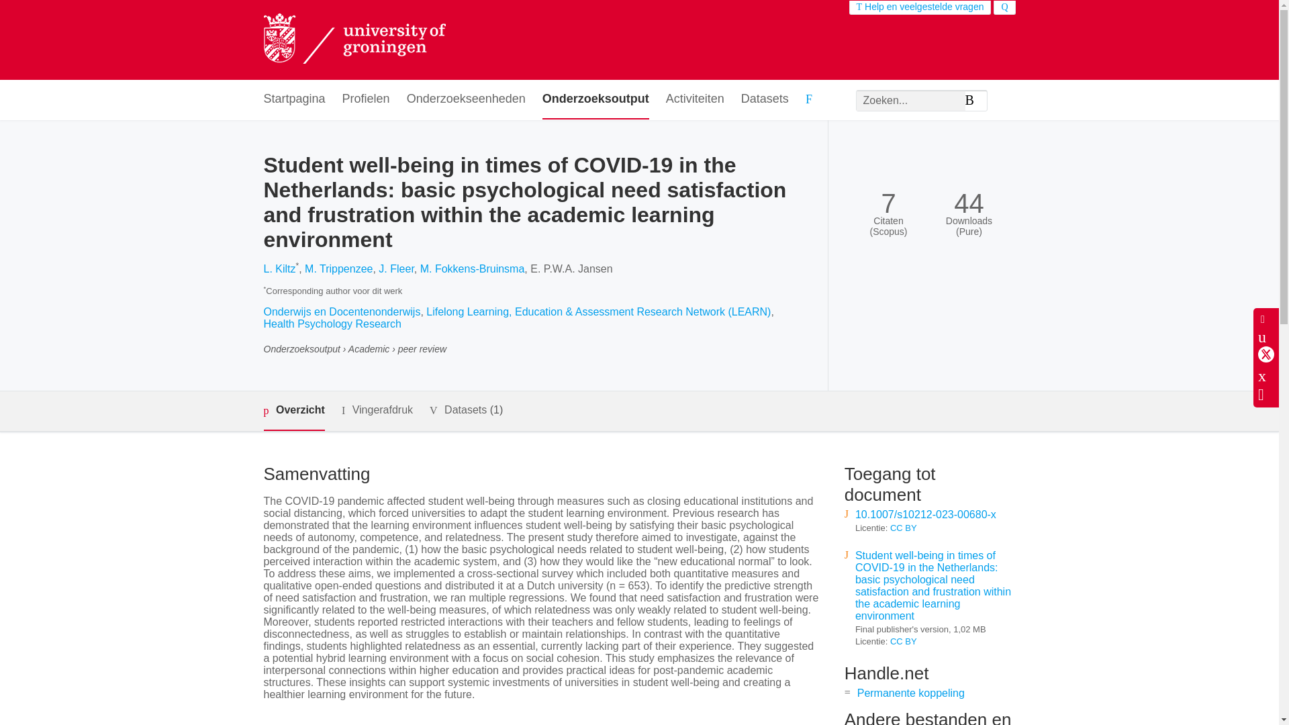 The image size is (1289, 725). Describe the element at coordinates (472, 269) in the screenshot. I see `M. Fokkens-Bruinsma` at that location.